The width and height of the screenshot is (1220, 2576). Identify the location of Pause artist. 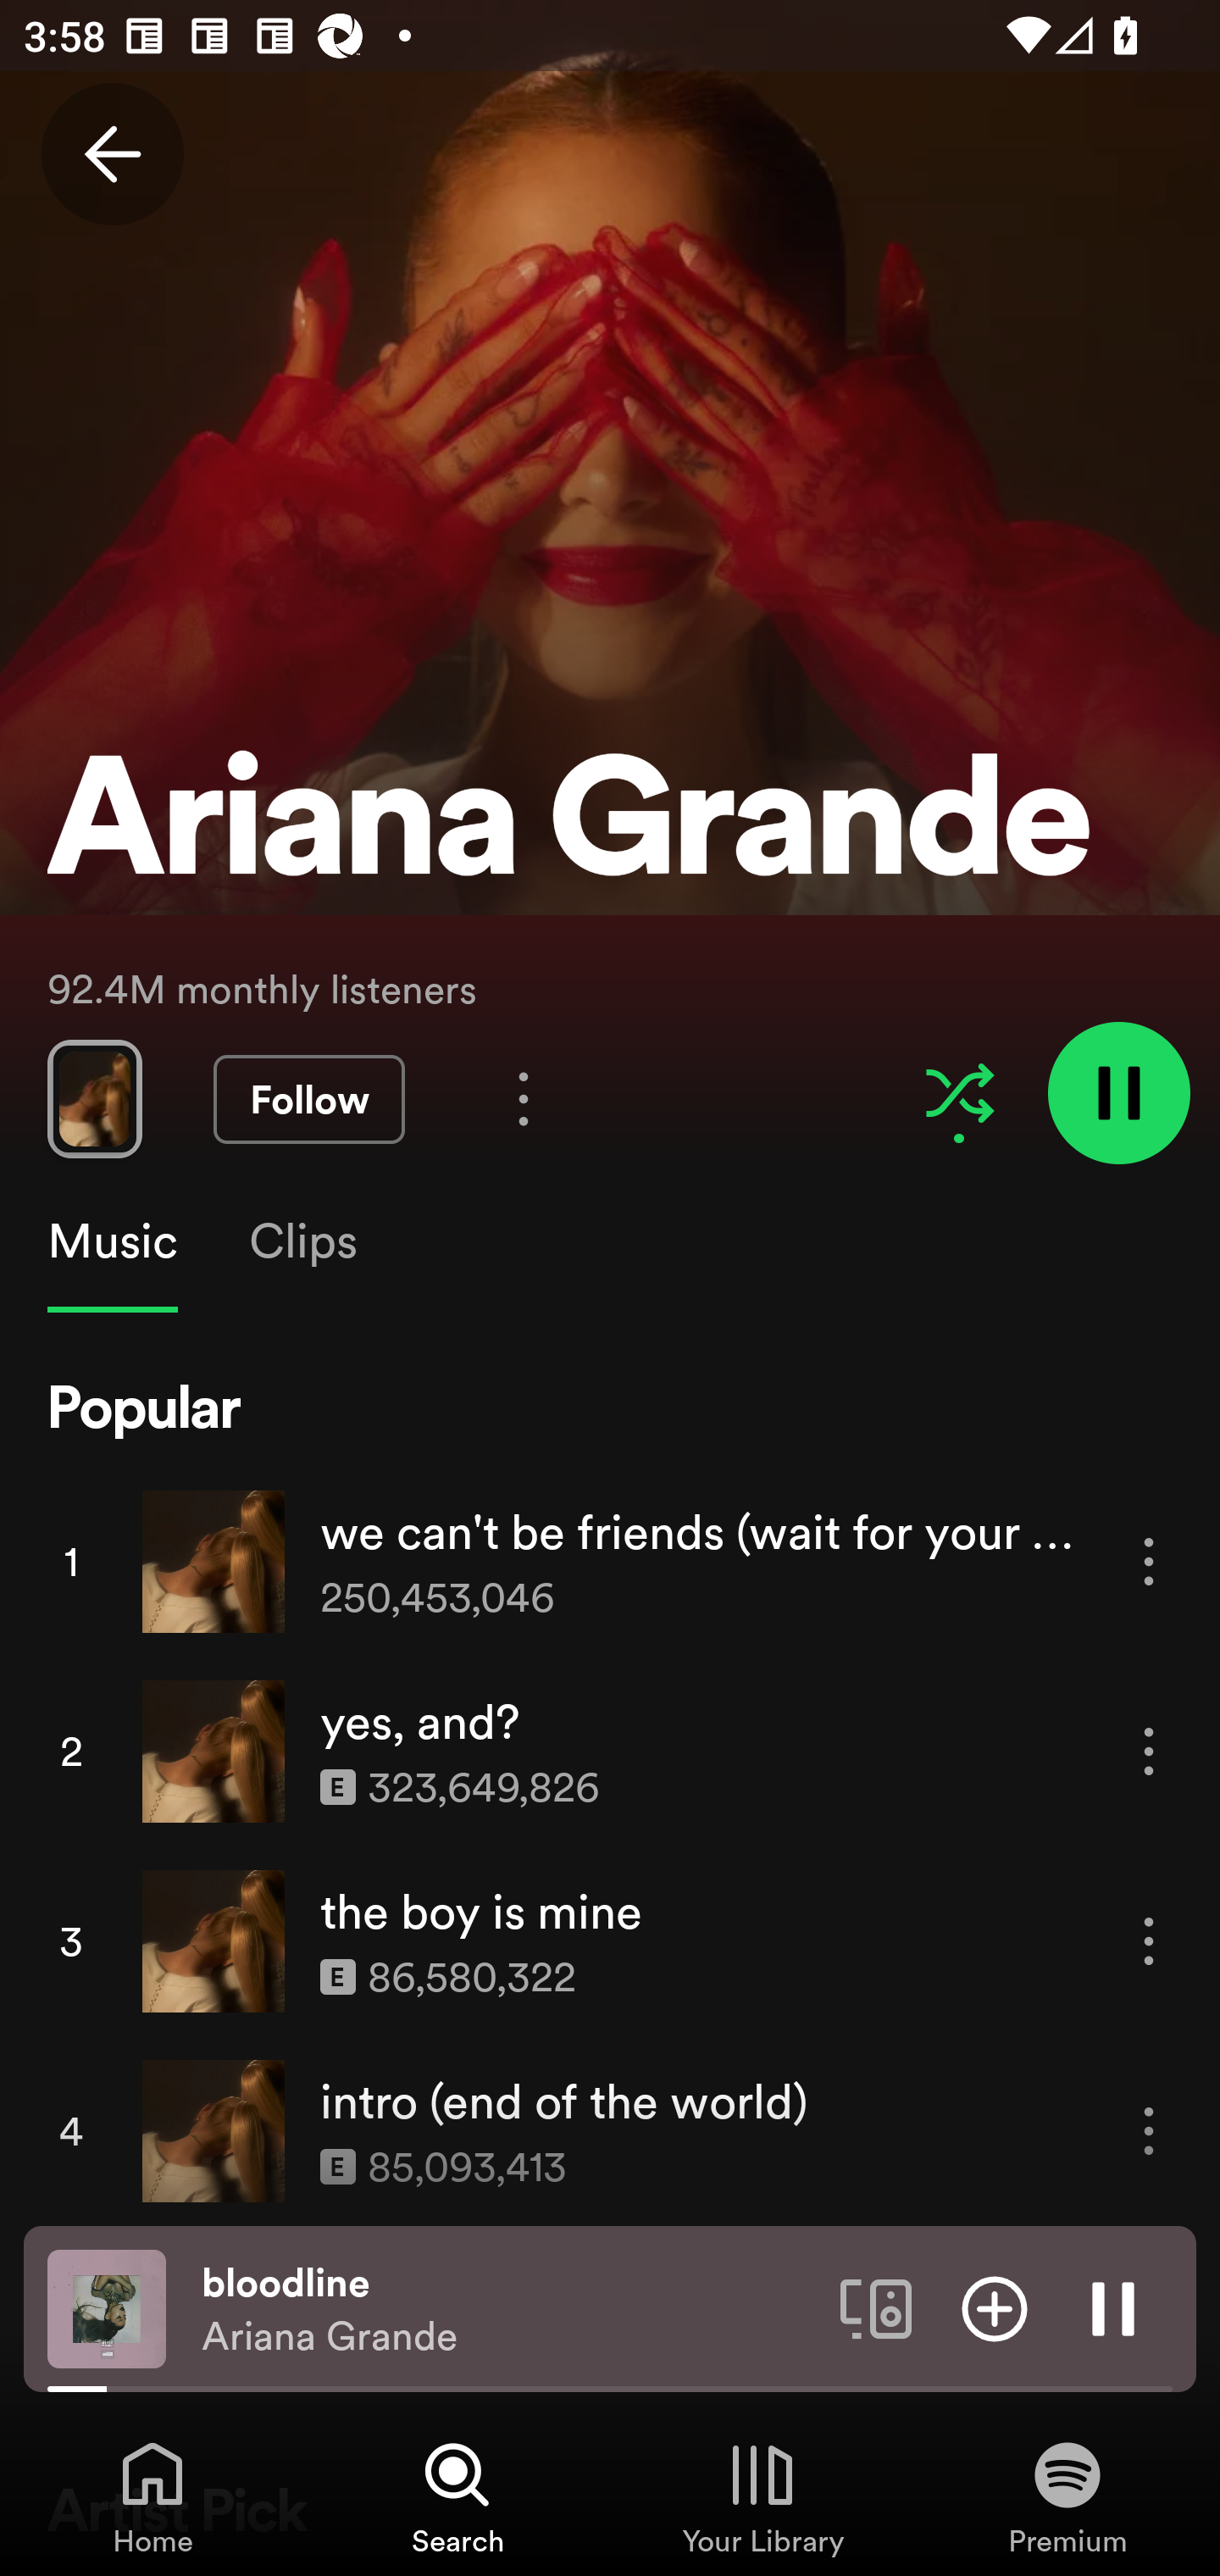
(1118, 1091).